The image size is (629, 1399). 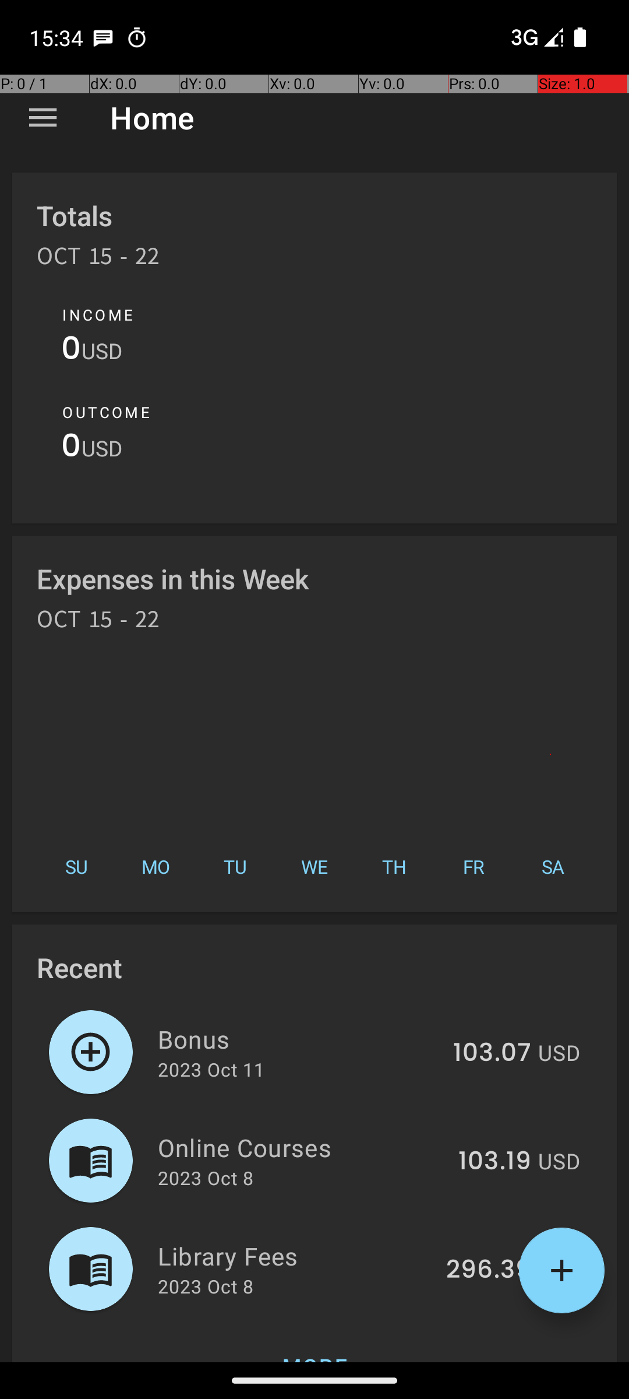 What do you see at coordinates (495, 1162) in the screenshot?
I see `103.19` at bounding box center [495, 1162].